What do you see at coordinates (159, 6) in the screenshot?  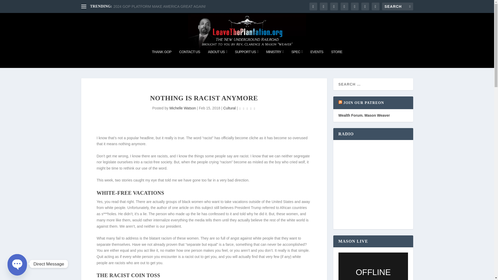 I see `2024 GOP PLATFORM MAKE AMERICA GREAT AGAIN!` at bounding box center [159, 6].